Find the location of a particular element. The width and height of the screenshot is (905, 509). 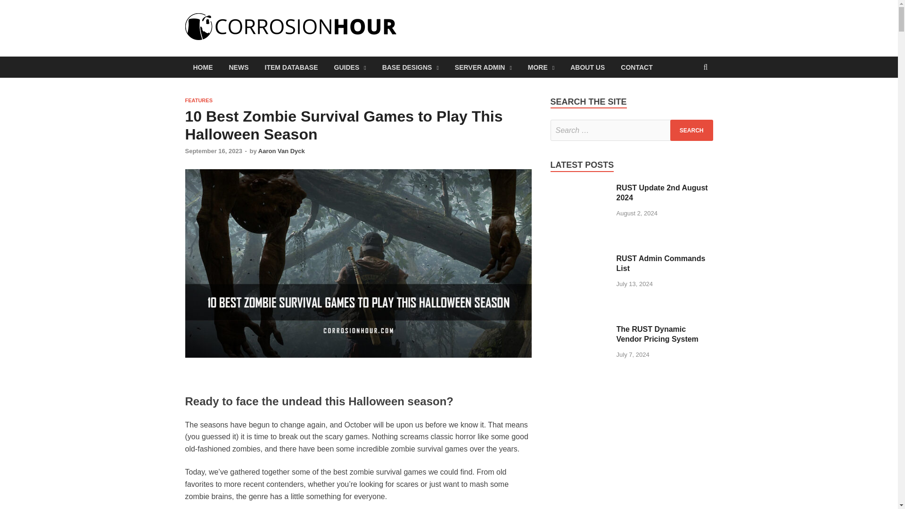

Search is located at coordinates (691, 130).